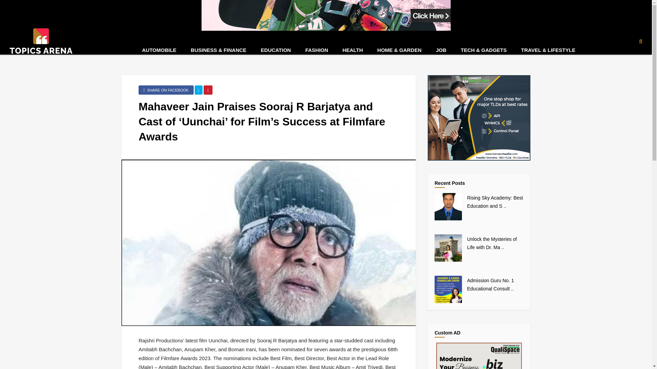 This screenshot has width=657, height=369. What do you see at coordinates (636, 61) in the screenshot?
I see `Search` at bounding box center [636, 61].